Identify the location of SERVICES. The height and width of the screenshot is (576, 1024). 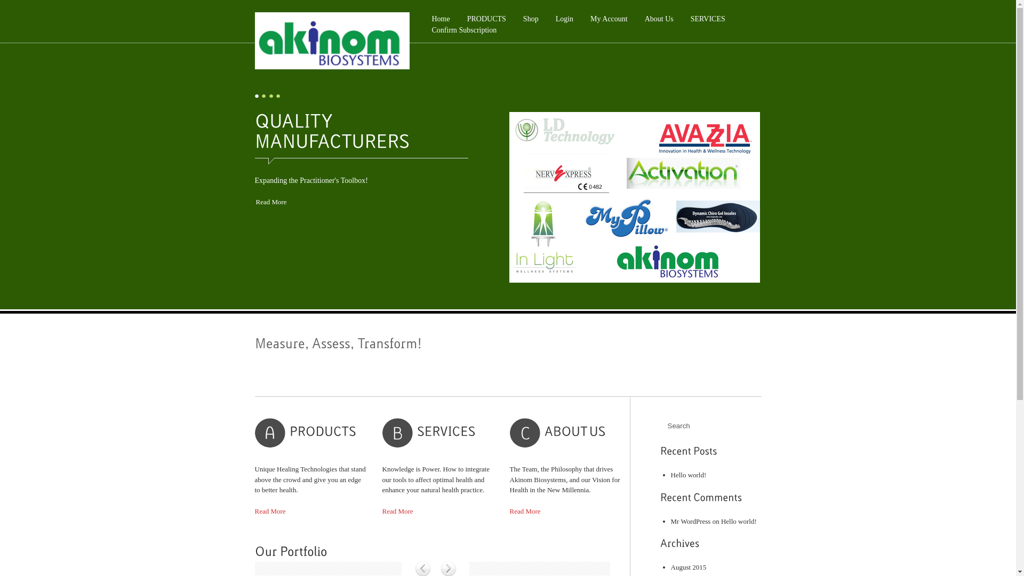
(708, 19).